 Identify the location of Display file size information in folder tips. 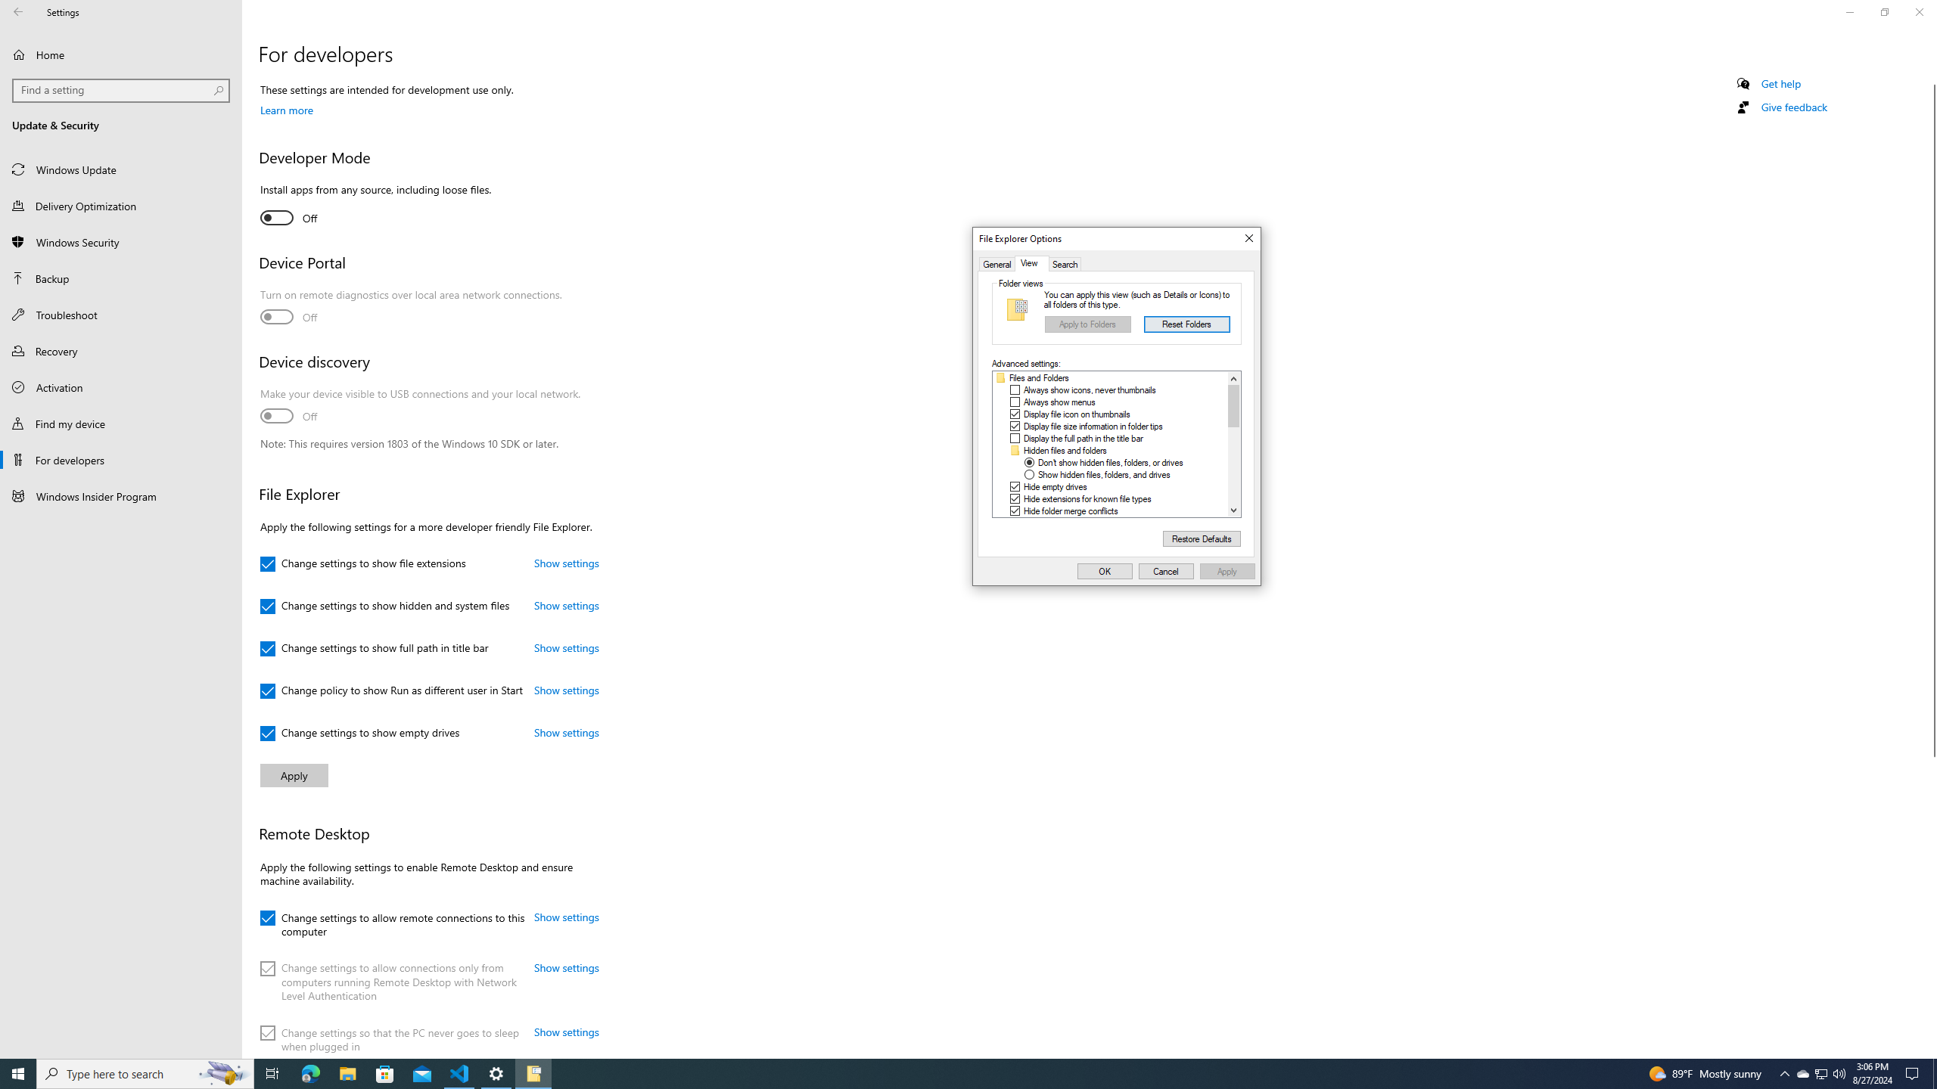
(18, 1074).